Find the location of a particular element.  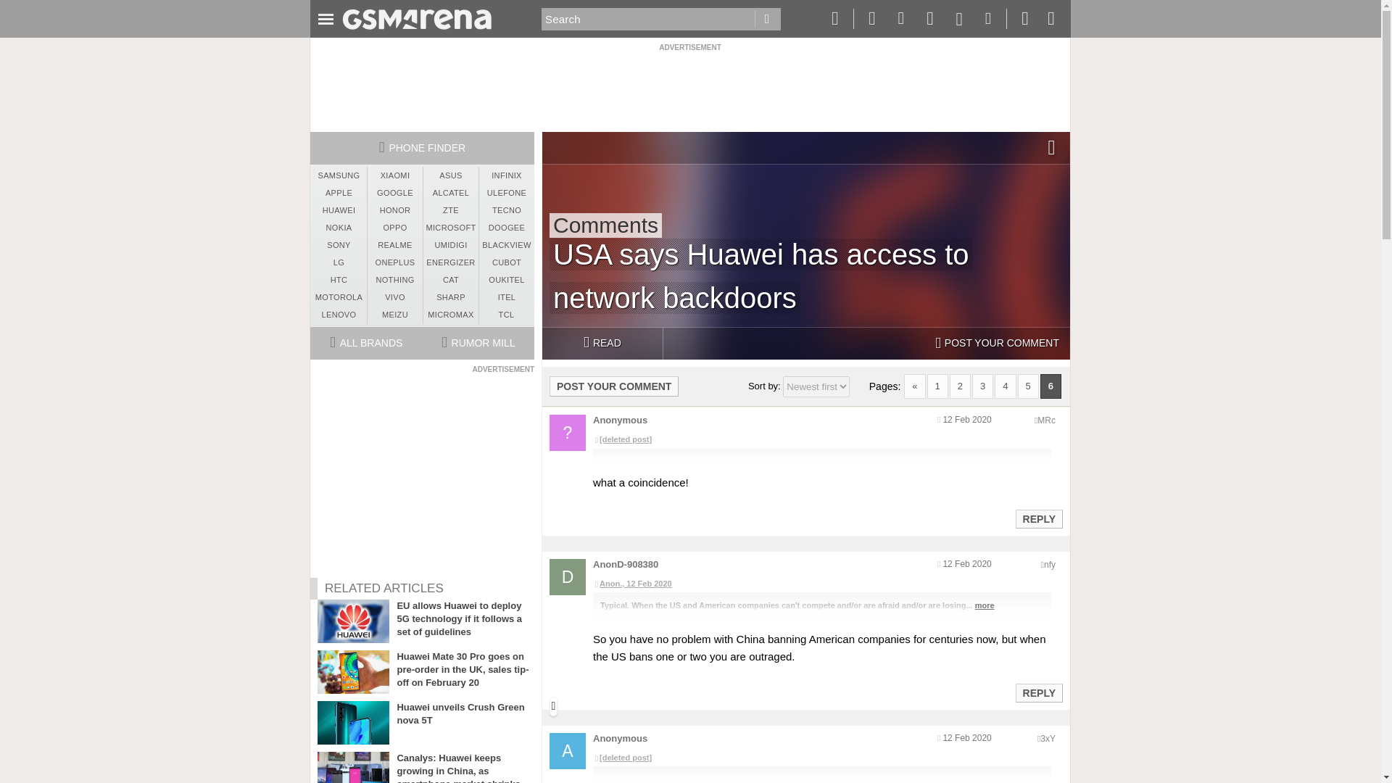

POST YOUR COMMENT is located at coordinates (997, 344).